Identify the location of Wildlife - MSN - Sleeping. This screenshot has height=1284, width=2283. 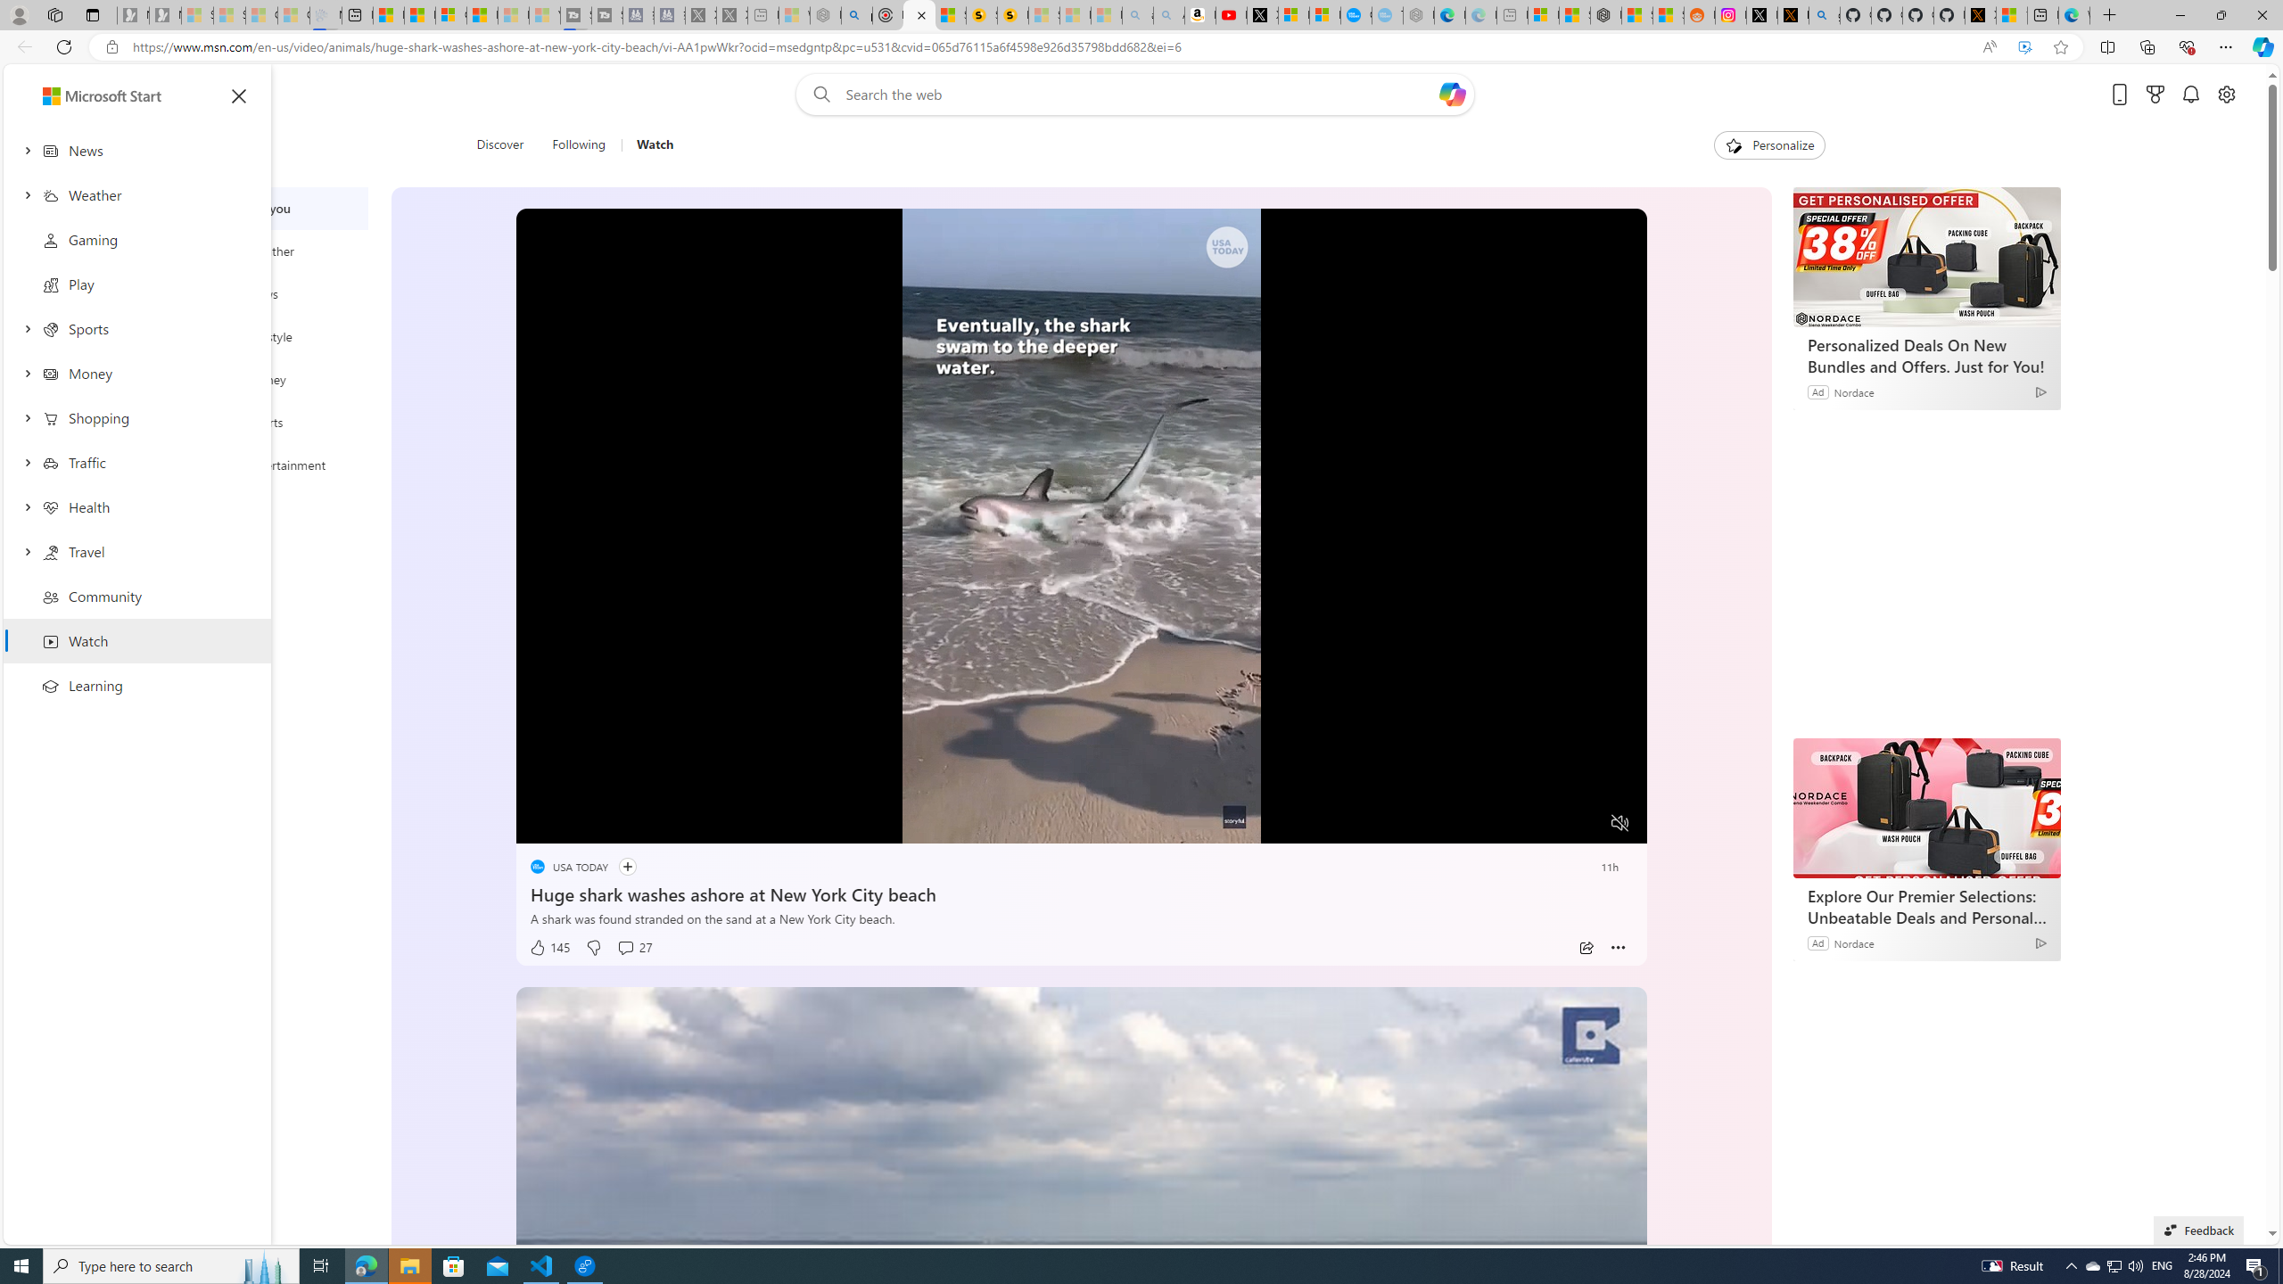
(794, 15).